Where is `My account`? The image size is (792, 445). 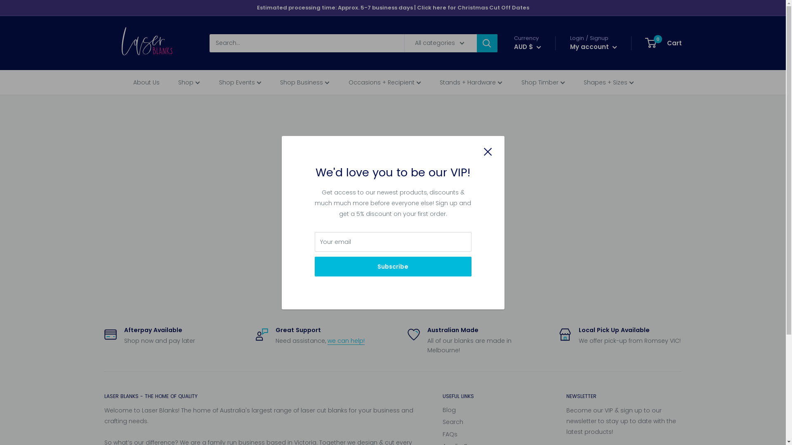
My account is located at coordinates (594, 47).